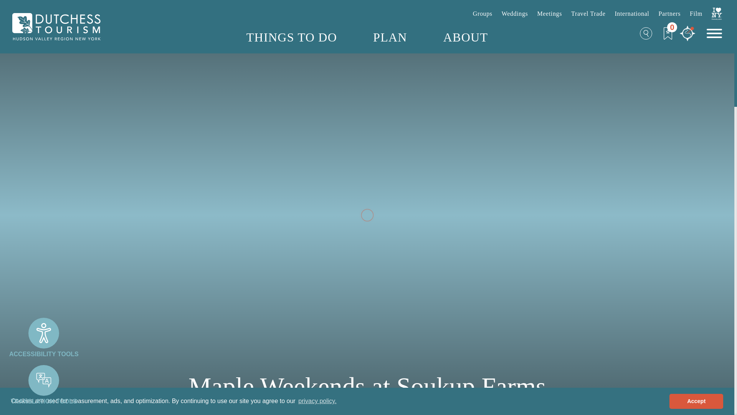 The image size is (737, 415). I want to click on privacy policy., so click(317, 401).